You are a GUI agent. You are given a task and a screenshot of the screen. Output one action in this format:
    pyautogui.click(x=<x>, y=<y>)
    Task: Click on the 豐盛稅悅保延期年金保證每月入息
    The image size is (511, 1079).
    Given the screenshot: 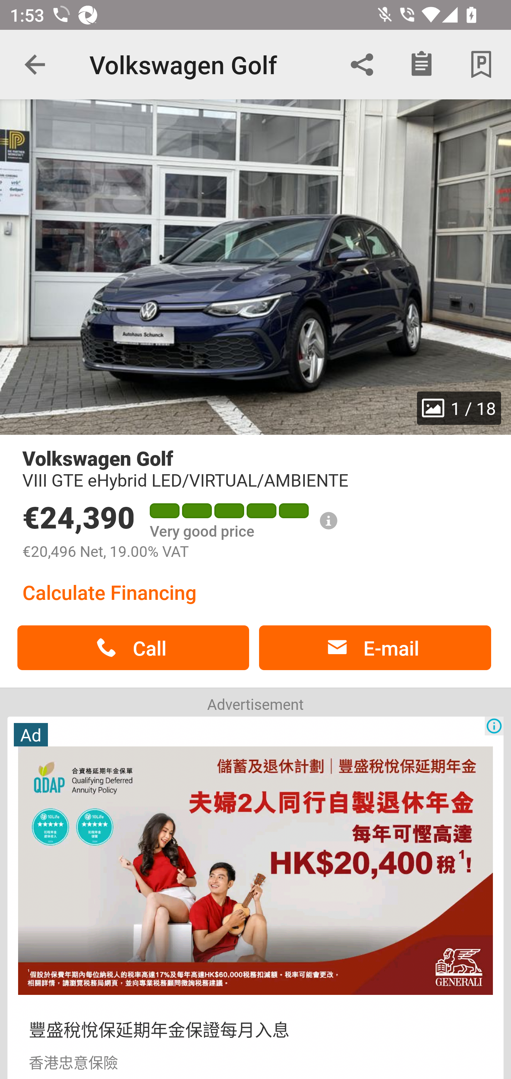 What is the action you would take?
    pyautogui.click(x=159, y=1029)
    